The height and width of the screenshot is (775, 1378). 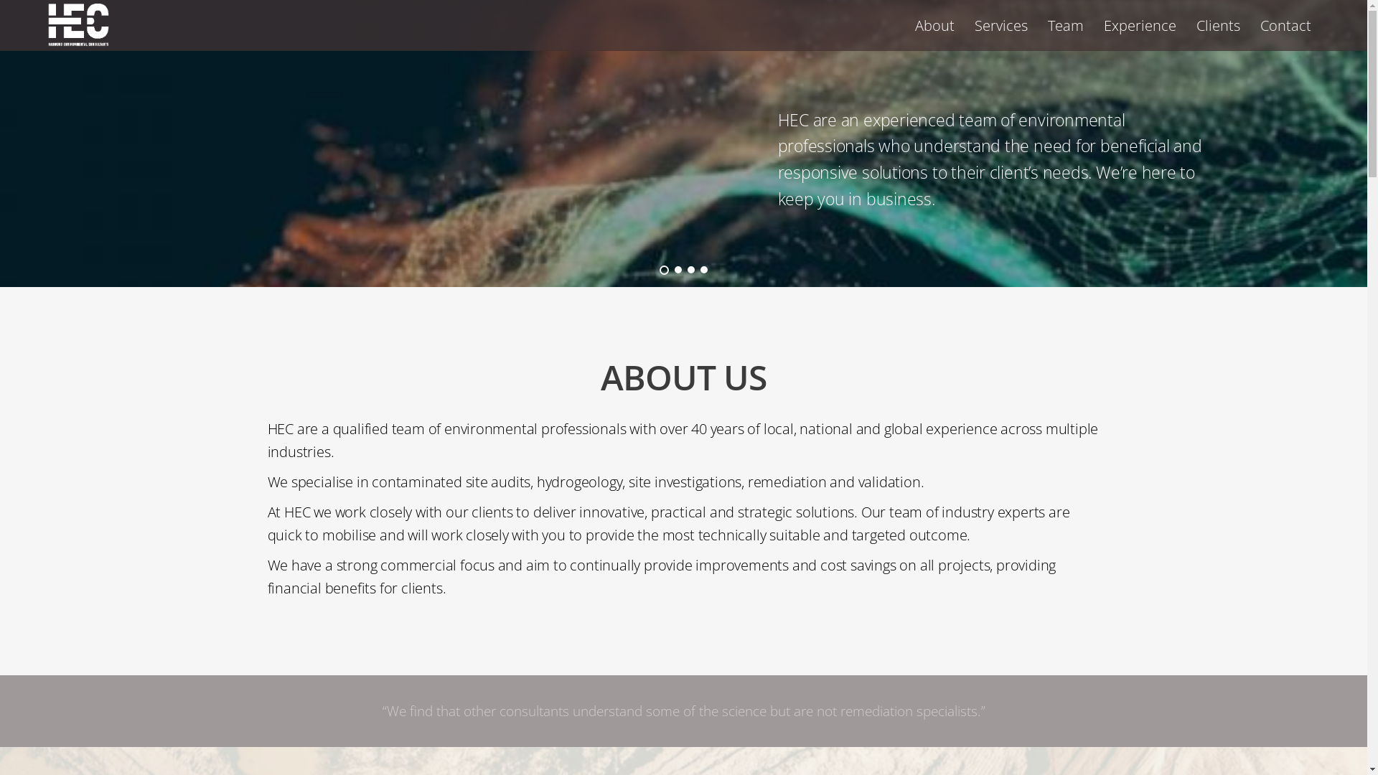 What do you see at coordinates (934, 26) in the screenshot?
I see `About` at bounding box center [934, 26].